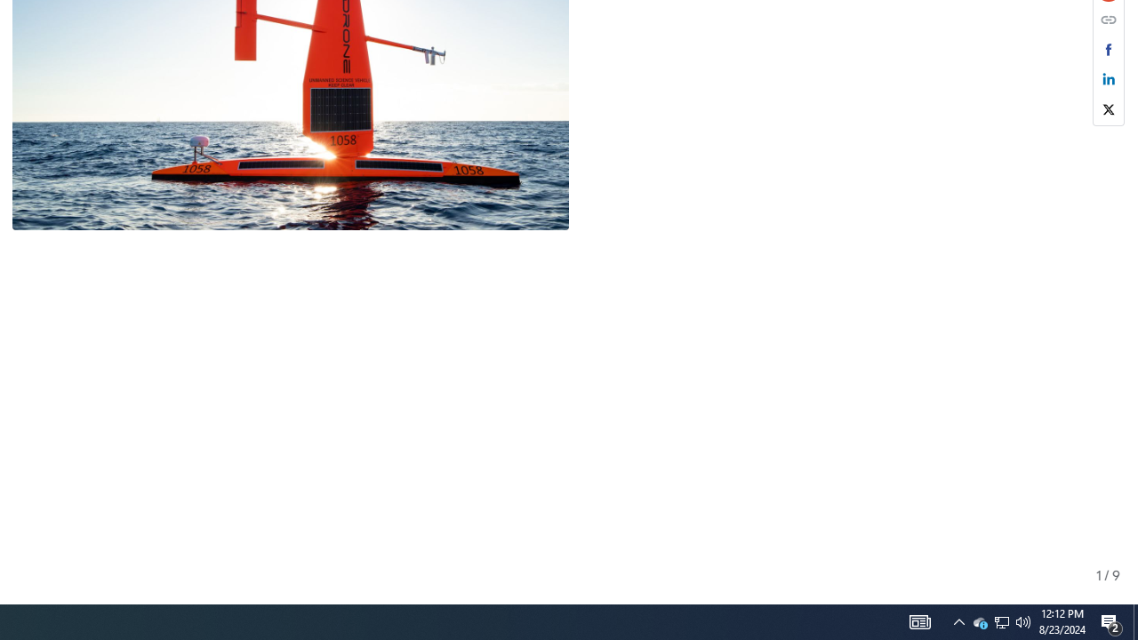 The height and width of the screenshot is (640, 1138). What do you see at coordinates (1001, 622) in the screenshot?
I see `User Promoted Notification Area` at bounding box center [1001, 622].